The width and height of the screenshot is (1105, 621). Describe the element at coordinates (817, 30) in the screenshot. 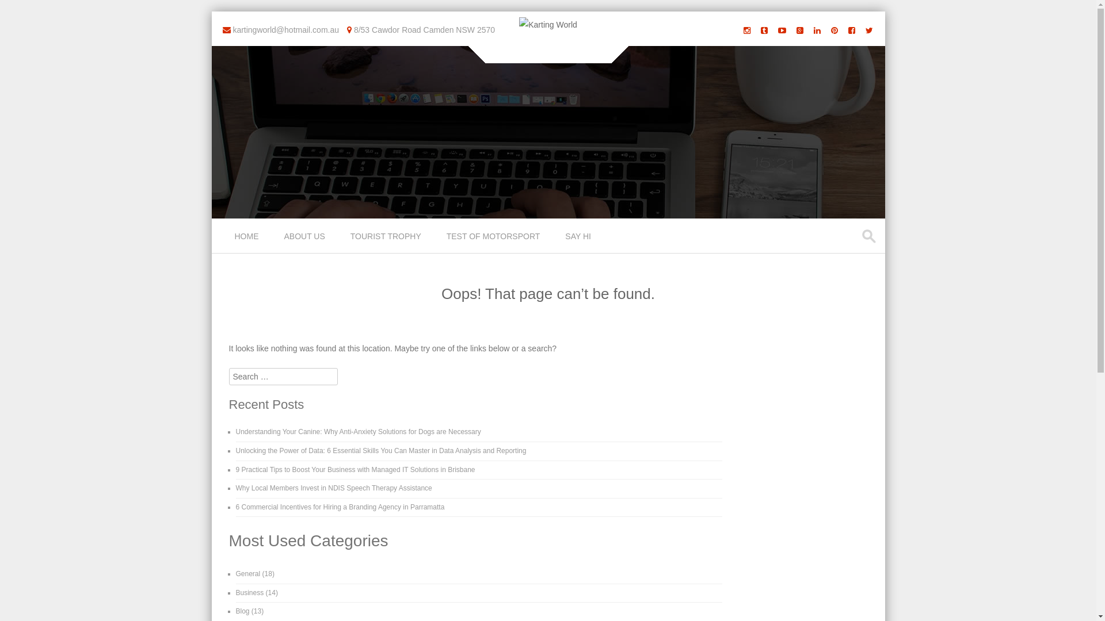

I see `LinkedIn` at that location.